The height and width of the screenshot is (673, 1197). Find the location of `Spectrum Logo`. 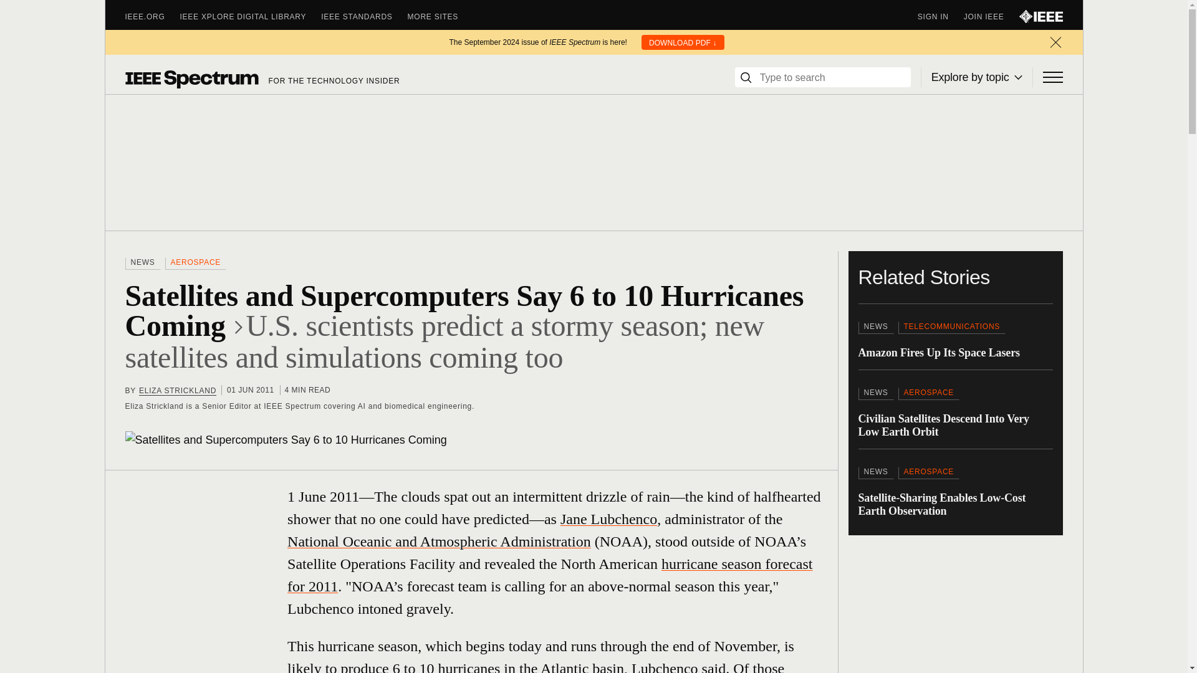

Spectrum Logo is located at coordinates (191, 79).